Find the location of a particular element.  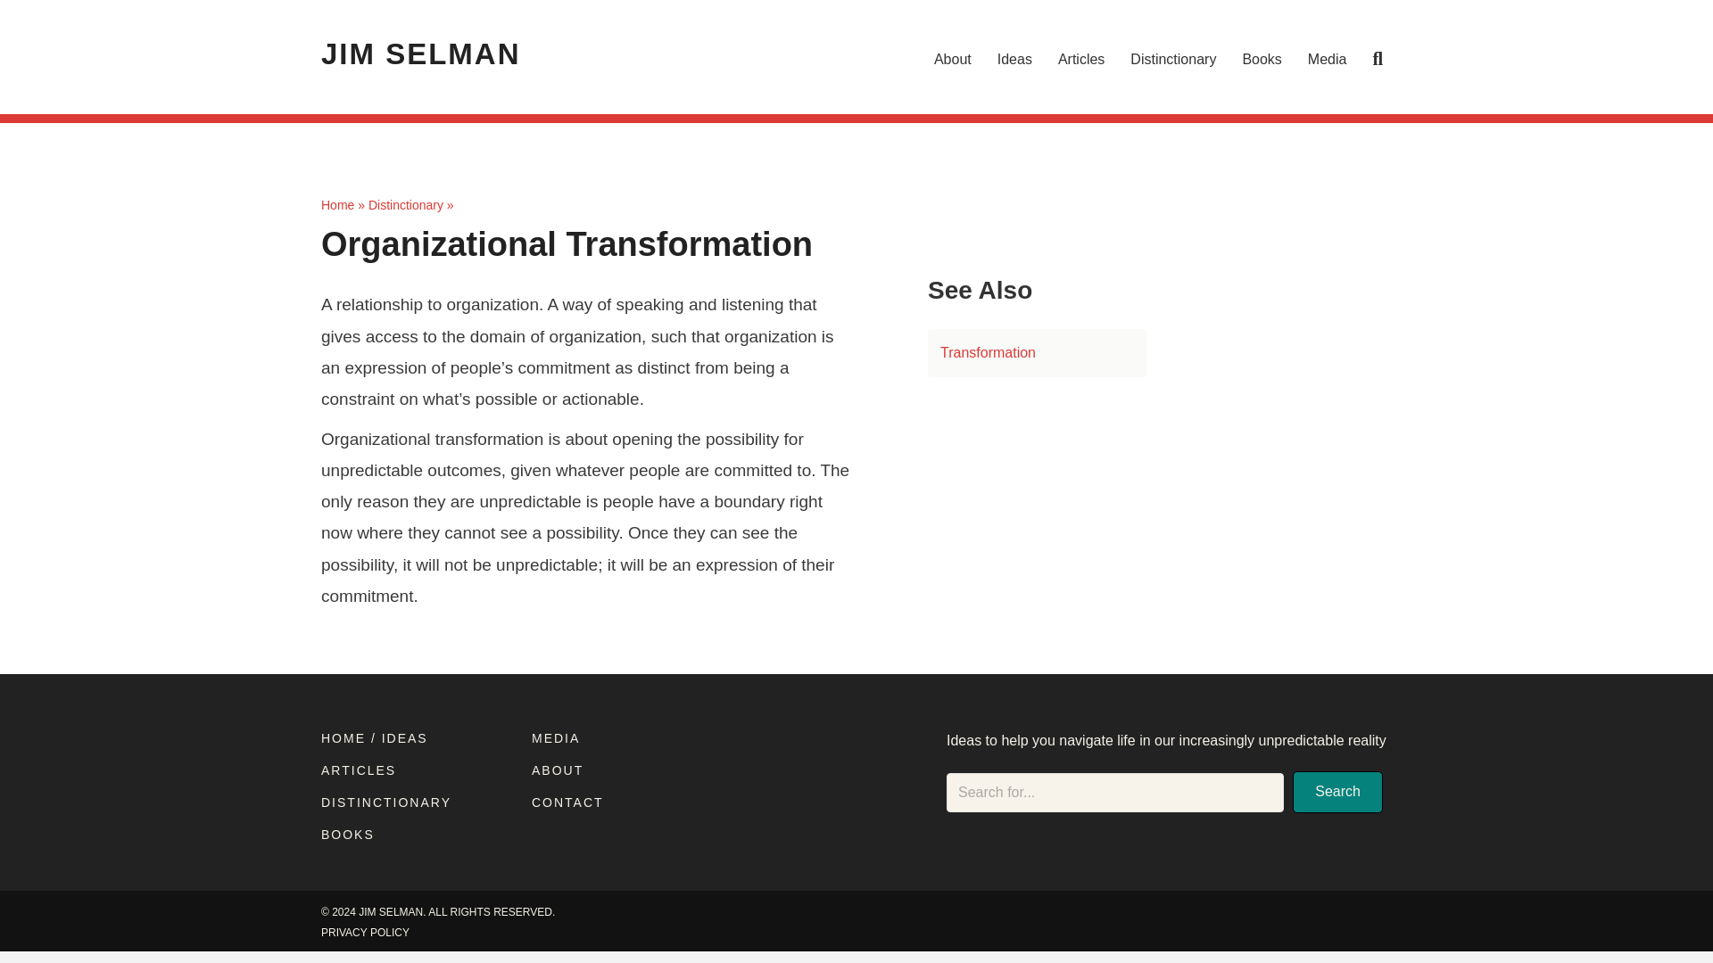

ARTICLES is located at coordinates (359, 770).